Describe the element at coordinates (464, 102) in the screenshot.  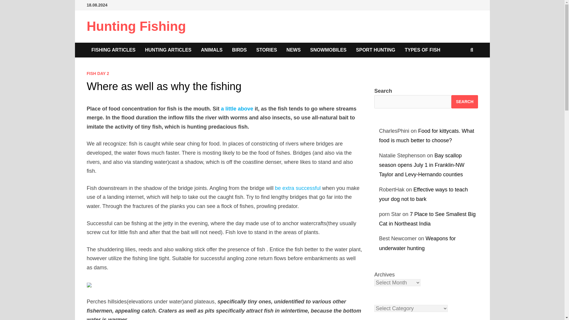
I see `SEARCH` at that location.